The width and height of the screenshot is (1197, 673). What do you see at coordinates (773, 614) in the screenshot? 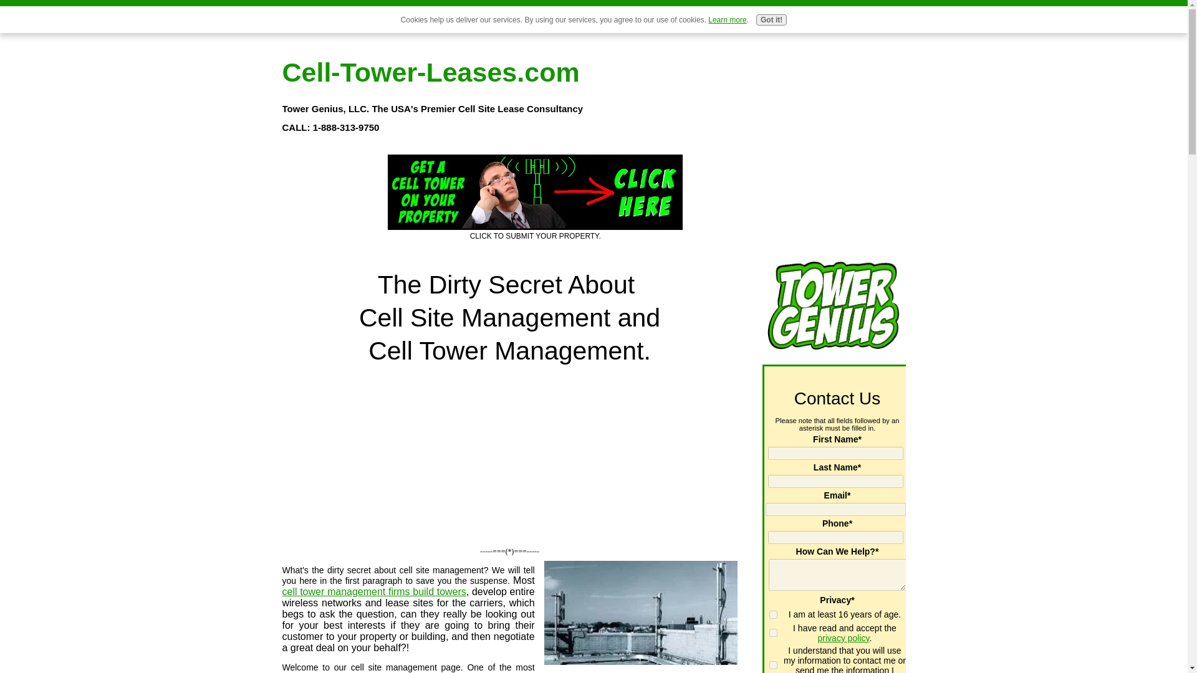
I see `I am at least 16 years of age.` at bounding box center [773, 614].